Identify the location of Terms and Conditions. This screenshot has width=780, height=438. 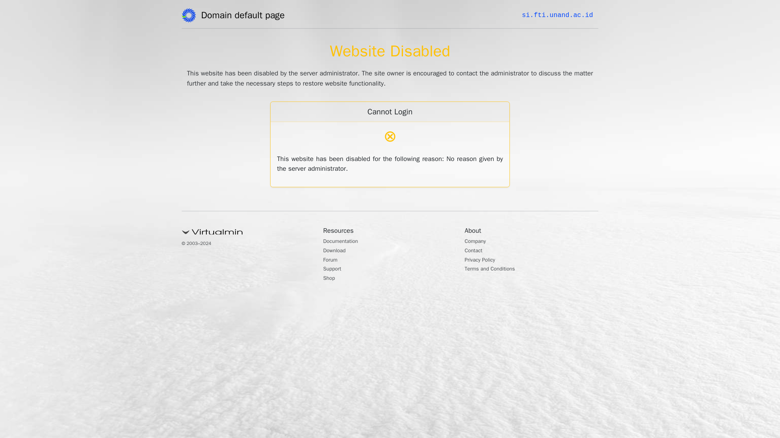
(496, 269).